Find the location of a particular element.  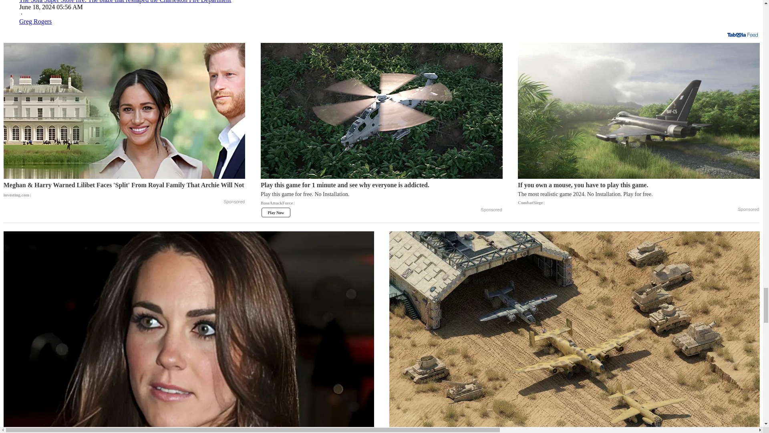

"Description: Play this game for free. No Installation." is located at coordinates (381, 194).